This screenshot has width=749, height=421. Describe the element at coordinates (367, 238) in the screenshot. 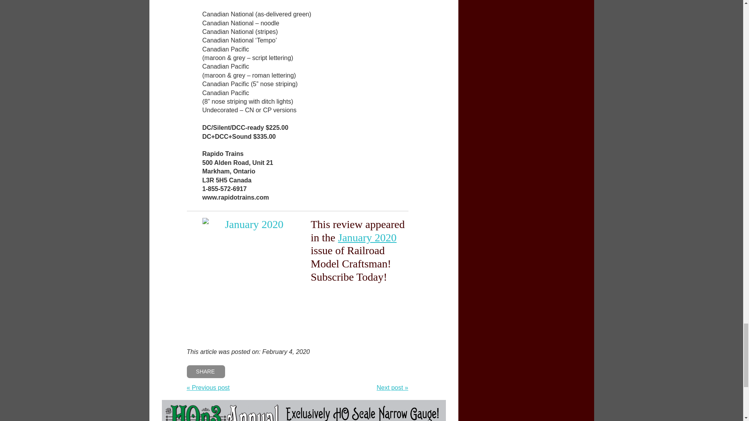

I see `January 2020` at that location.